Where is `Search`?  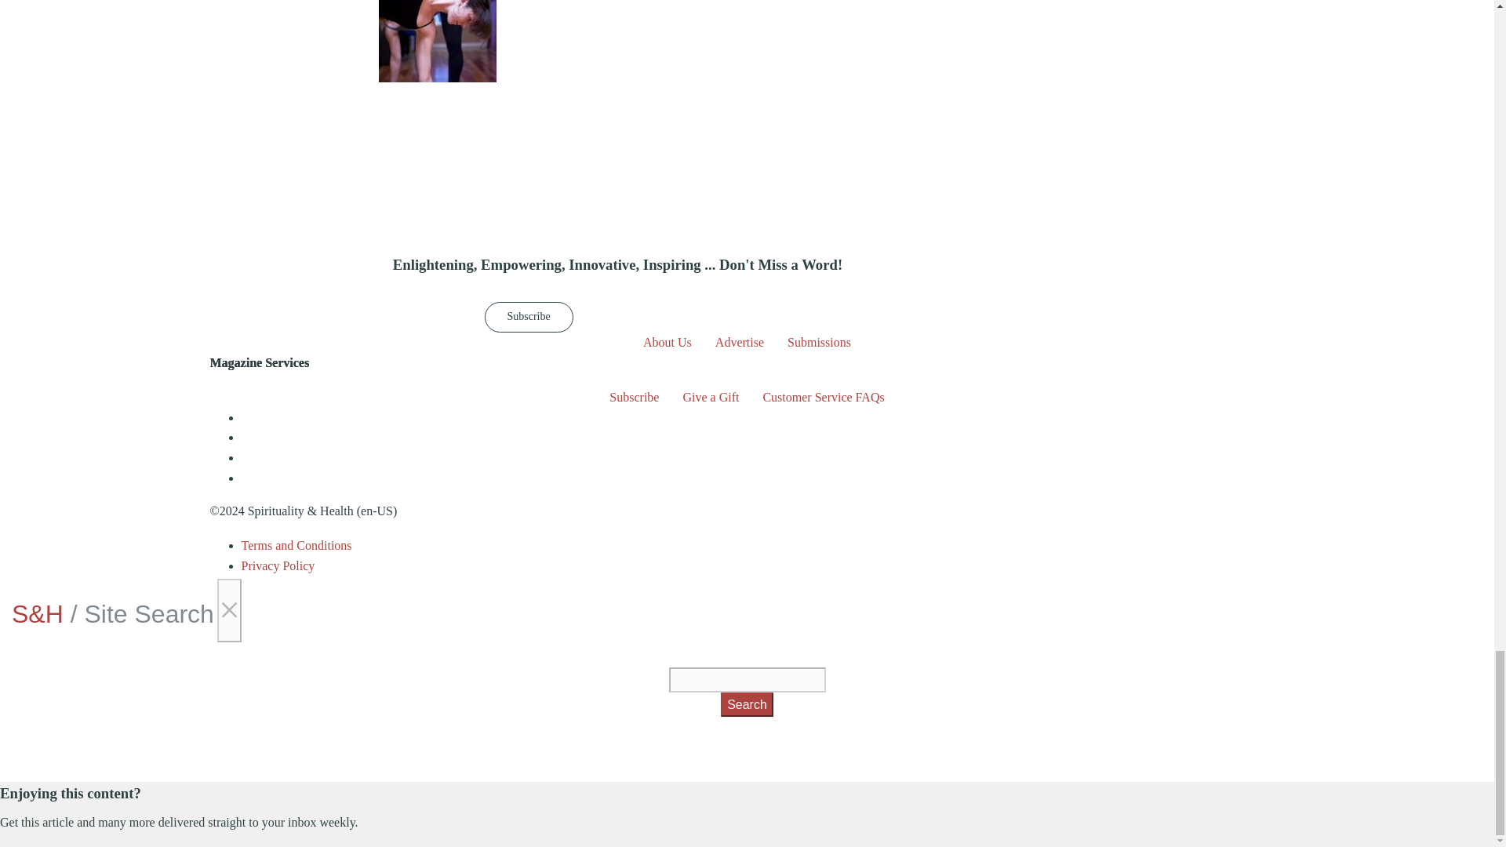 Search is located at coordinates (747, 704).